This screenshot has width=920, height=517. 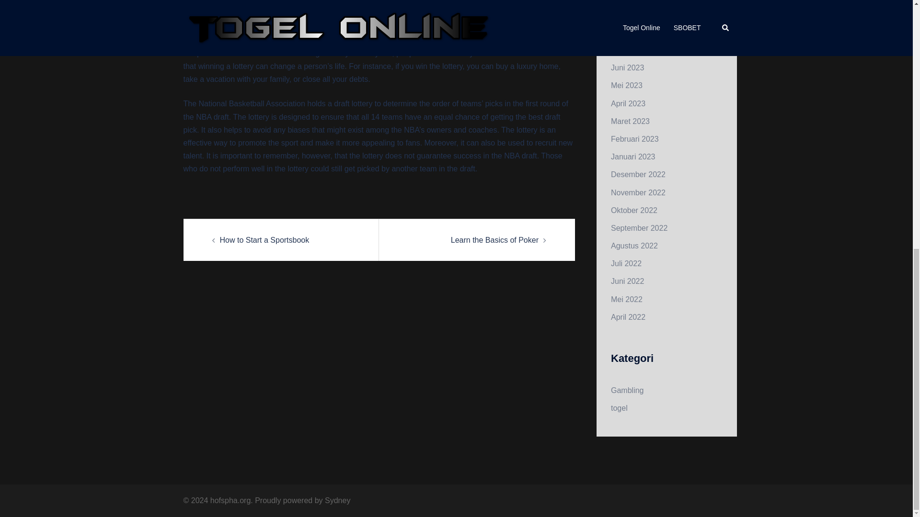 What do you see at coordinates (628, 103) in the screenshot?
I see `April 2023` at bounding box center [628, 103].